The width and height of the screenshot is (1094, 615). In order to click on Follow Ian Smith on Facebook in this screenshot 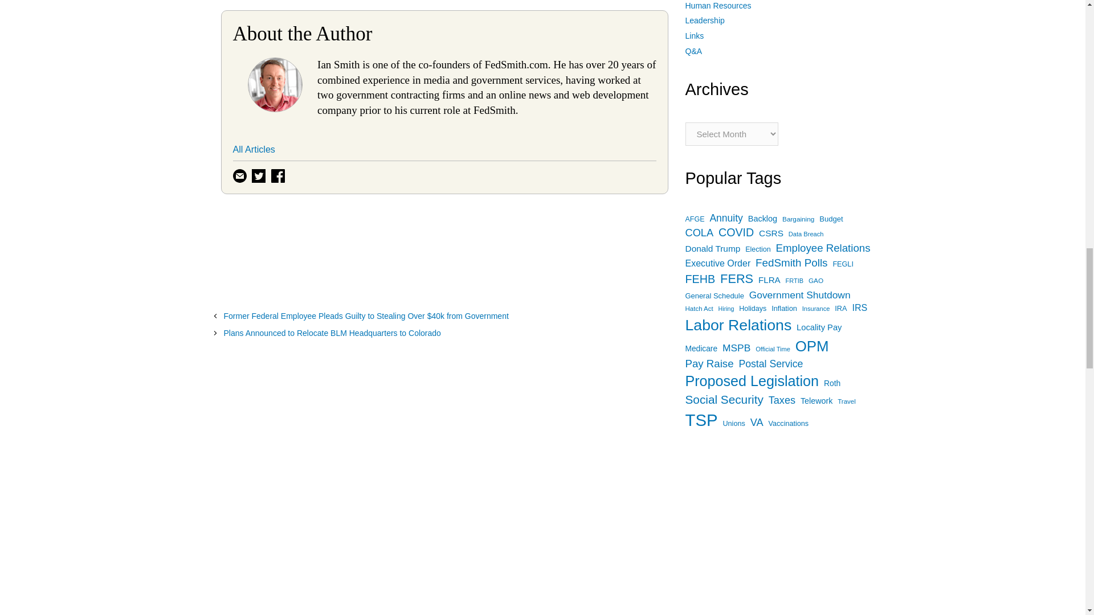, I will do `click(279, 174)`.